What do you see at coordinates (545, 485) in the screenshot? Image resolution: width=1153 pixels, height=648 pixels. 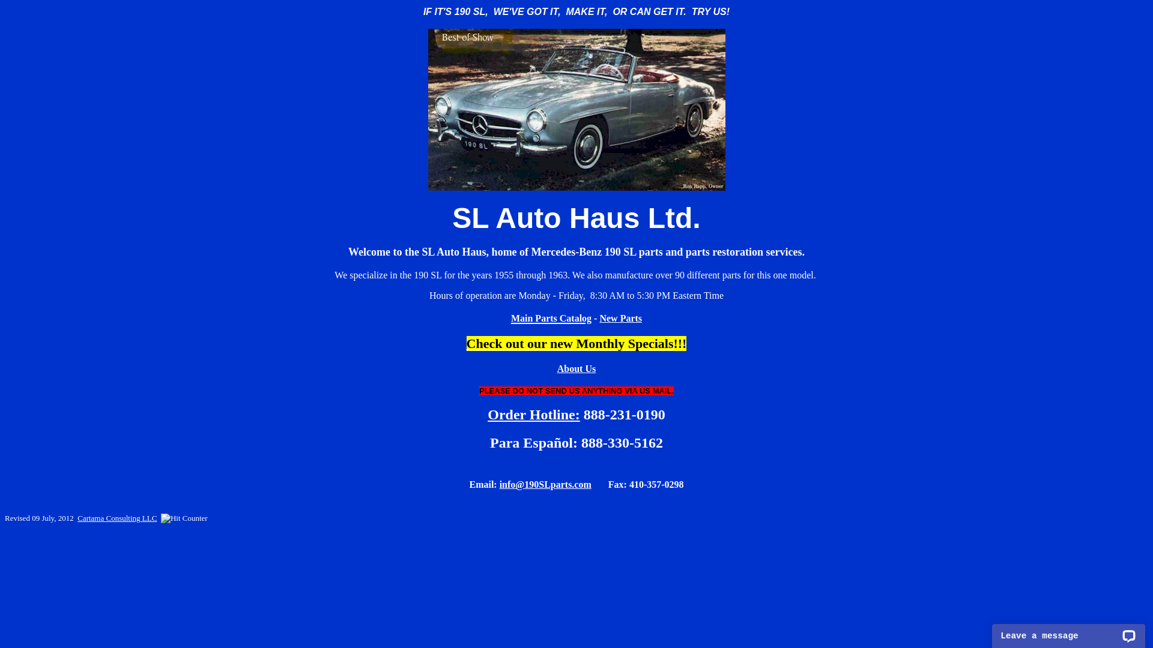 I see `info@190SLparts.com` at bounding box center [545, 485].